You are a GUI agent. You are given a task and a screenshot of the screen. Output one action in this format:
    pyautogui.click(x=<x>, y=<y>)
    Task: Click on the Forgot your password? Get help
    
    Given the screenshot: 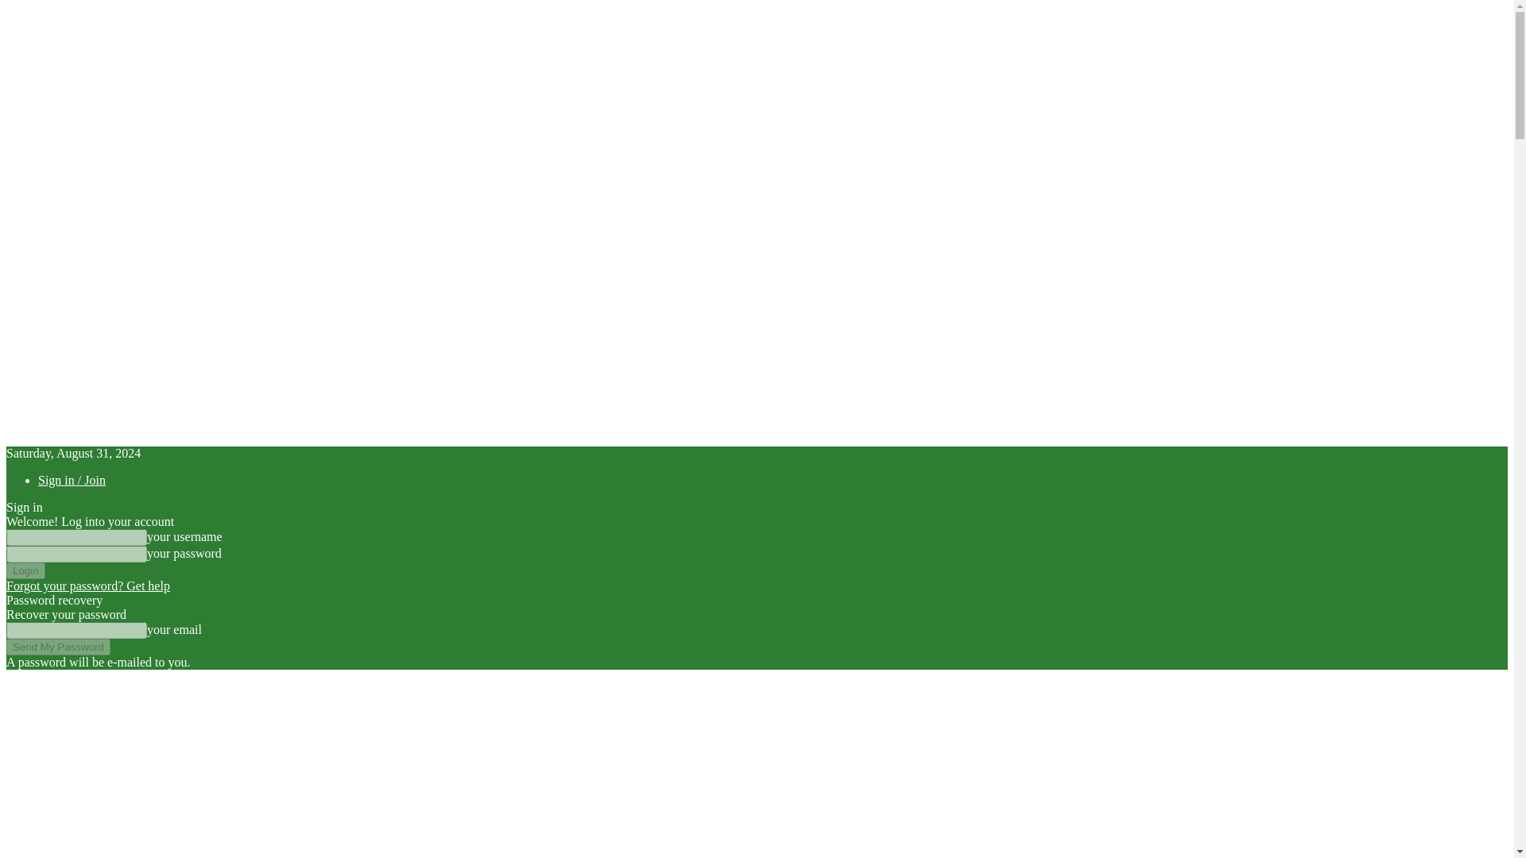 What is the action you would take?
    pyautogui.click(x=87, y=586)
    